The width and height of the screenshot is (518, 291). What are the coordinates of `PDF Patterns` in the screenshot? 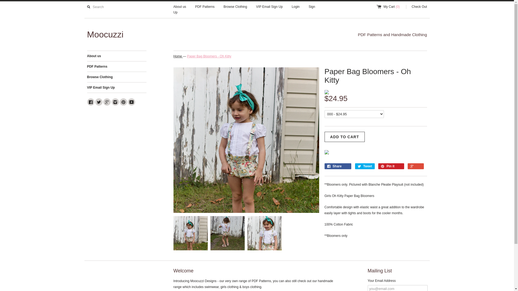 It's located at (117, 67).